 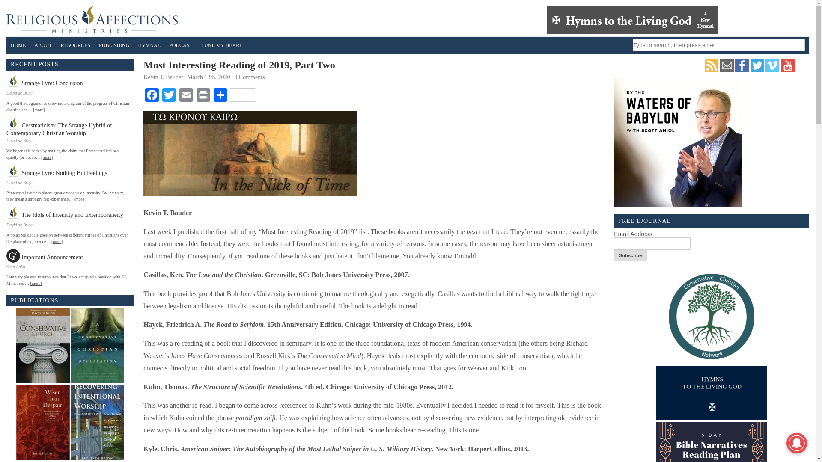 I want to click on Strange Lyre: Nothing But Feelings, so click(x=59, y=171).